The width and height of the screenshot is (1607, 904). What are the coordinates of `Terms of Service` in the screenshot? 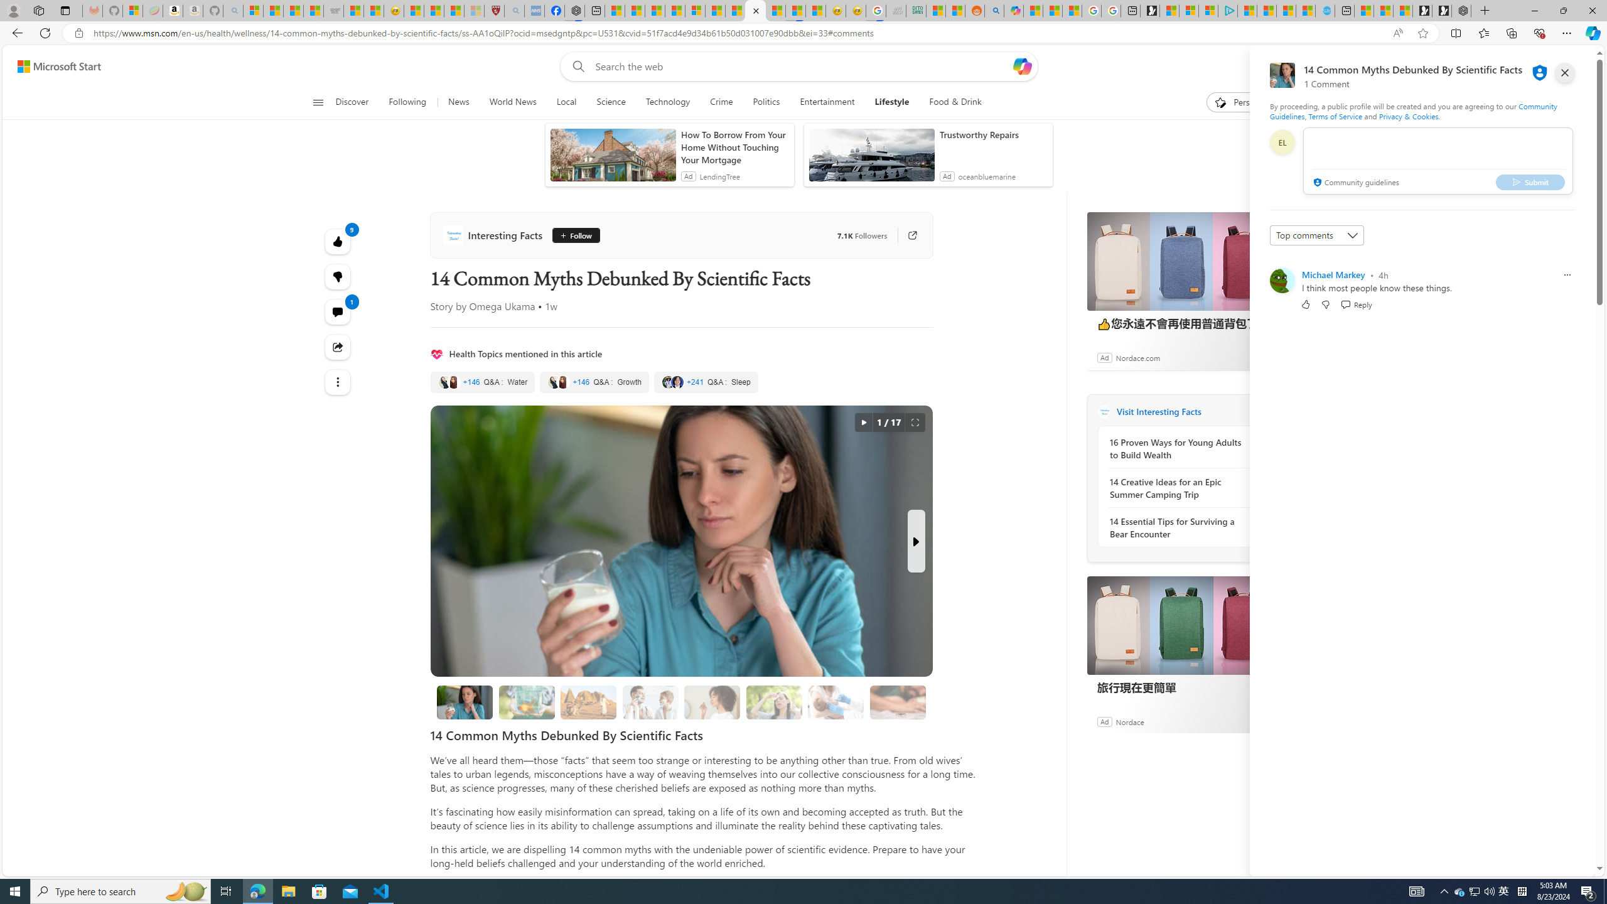 It's located at (1335, 116).